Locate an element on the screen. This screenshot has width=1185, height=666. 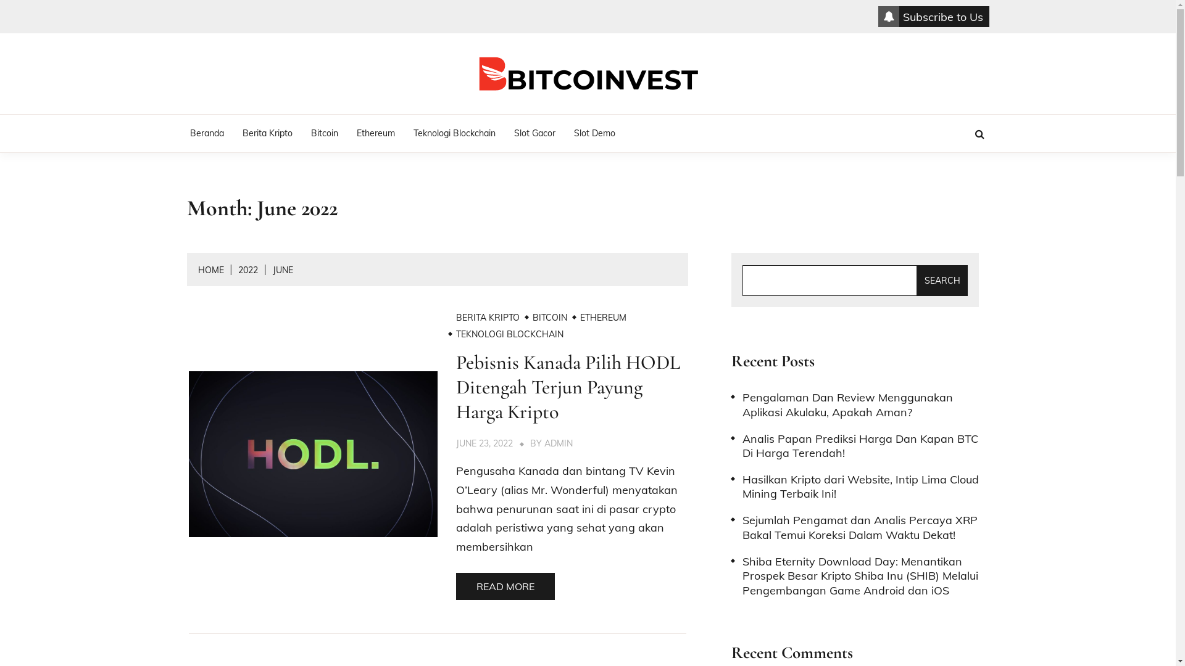
2022 is located at coordinates (248, 270).